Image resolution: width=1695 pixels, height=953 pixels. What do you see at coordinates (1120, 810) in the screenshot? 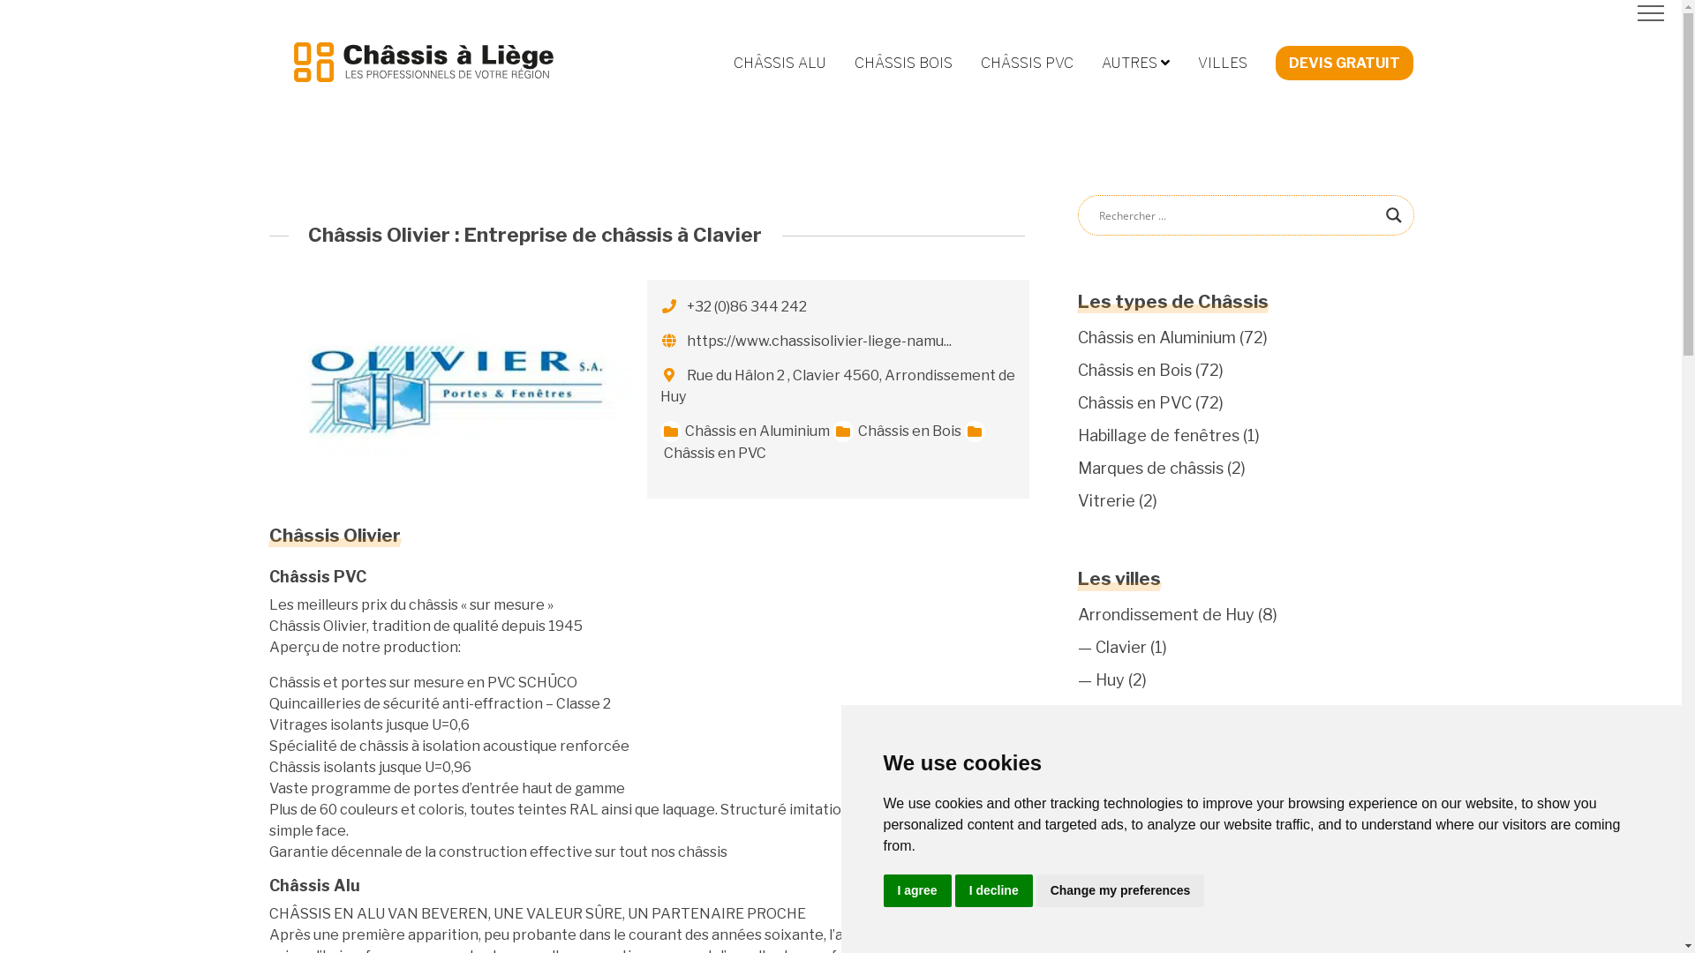
I see `Wanze` at bounding box center [1120, 810].